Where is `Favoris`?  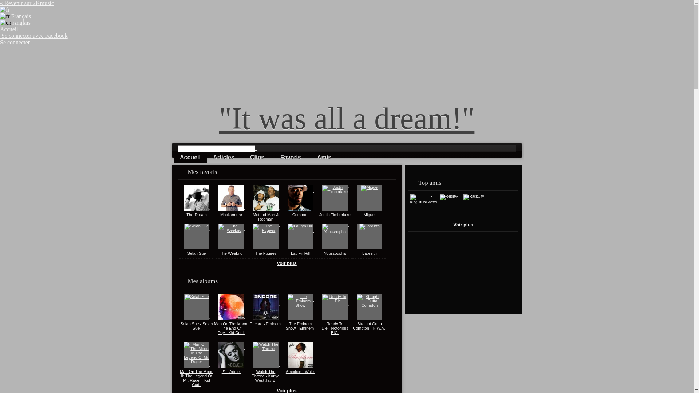 Favoris is located at coordinates (291, 158).